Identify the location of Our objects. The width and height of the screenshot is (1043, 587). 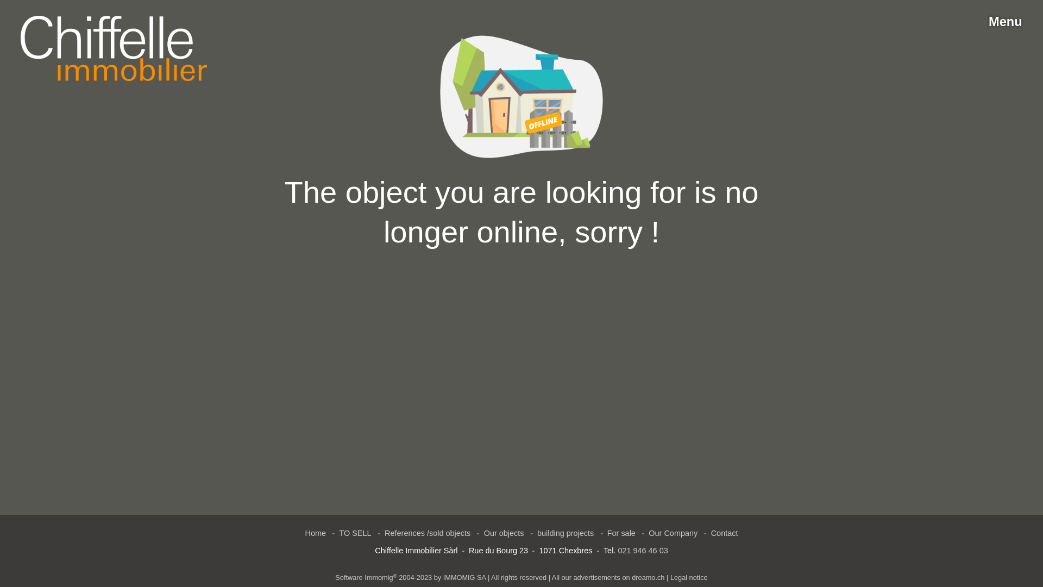
(504, 534).